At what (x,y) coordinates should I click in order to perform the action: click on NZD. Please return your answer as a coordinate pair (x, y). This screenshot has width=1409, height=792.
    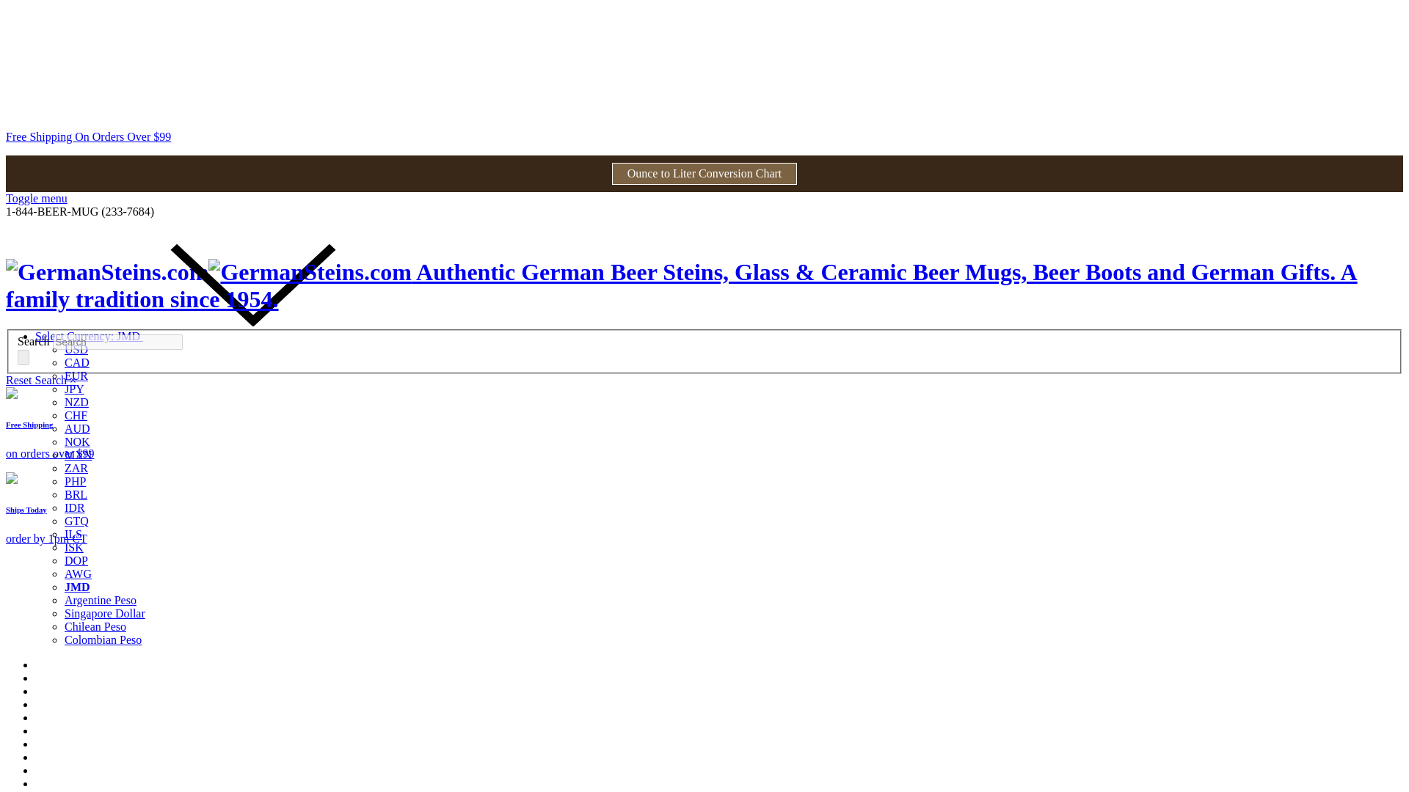
    Looking at the image, I should click on (76, 402).